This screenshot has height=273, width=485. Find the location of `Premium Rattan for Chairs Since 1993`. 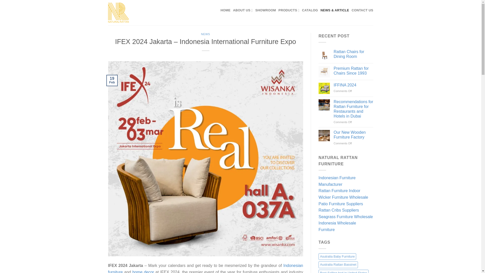

Premium Rattan for Chairs Since 1993 is located at coordinates (353, 71).